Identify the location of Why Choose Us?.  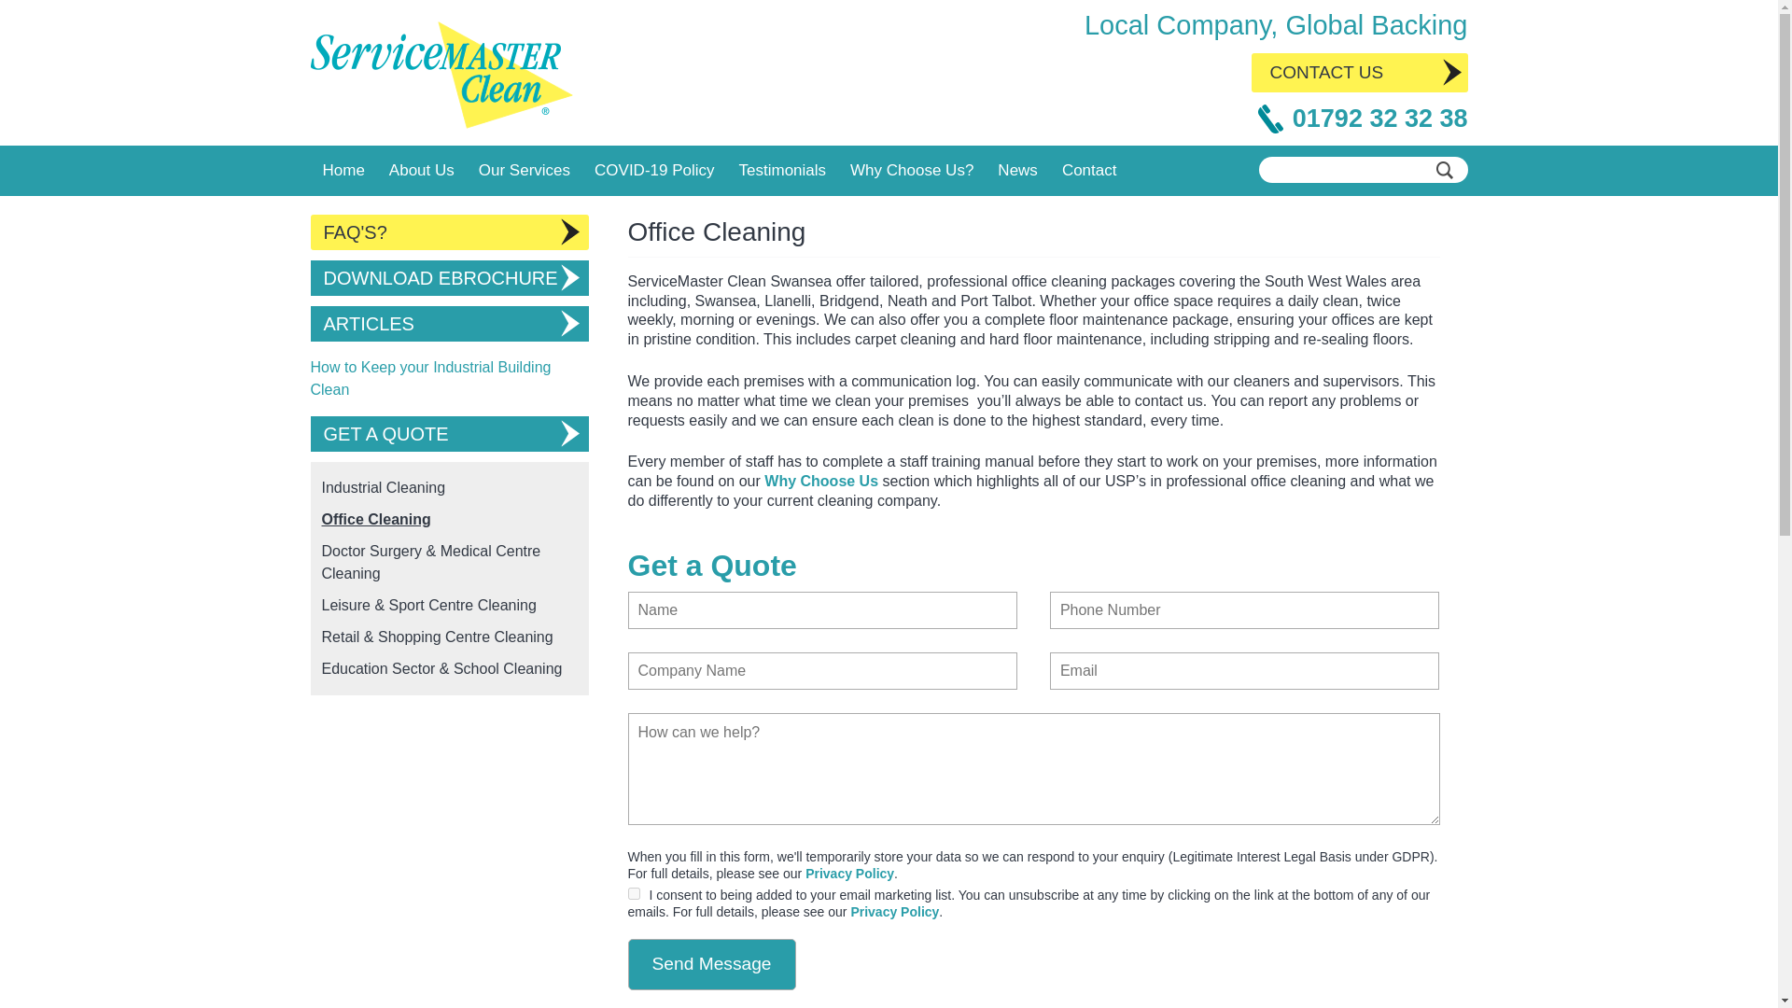
(912, 170).